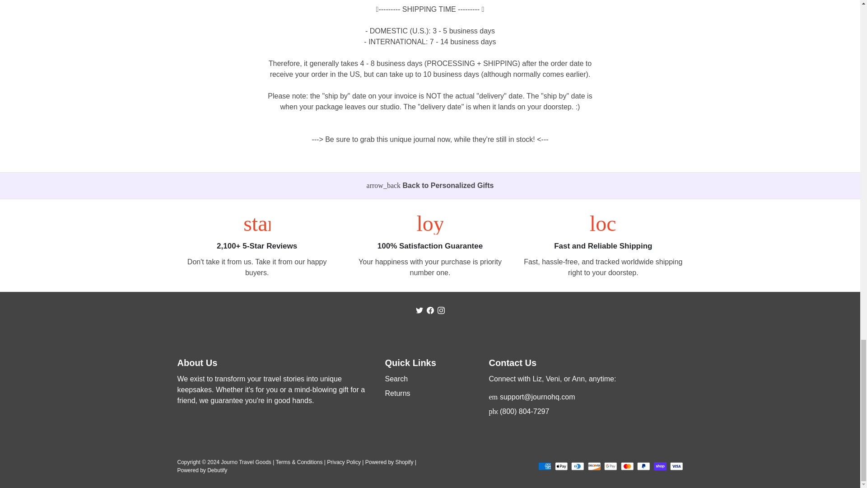 The height and width of the screenshot is (488, 867). I want to click on Apple Pay, so click(561, 466).